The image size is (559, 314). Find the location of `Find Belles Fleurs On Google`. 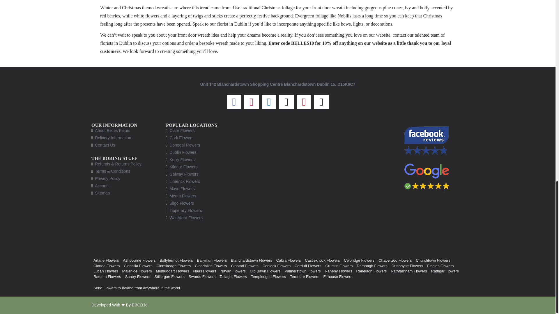

Find Belles Fleurs On Google is located at coordinates (427, 176).